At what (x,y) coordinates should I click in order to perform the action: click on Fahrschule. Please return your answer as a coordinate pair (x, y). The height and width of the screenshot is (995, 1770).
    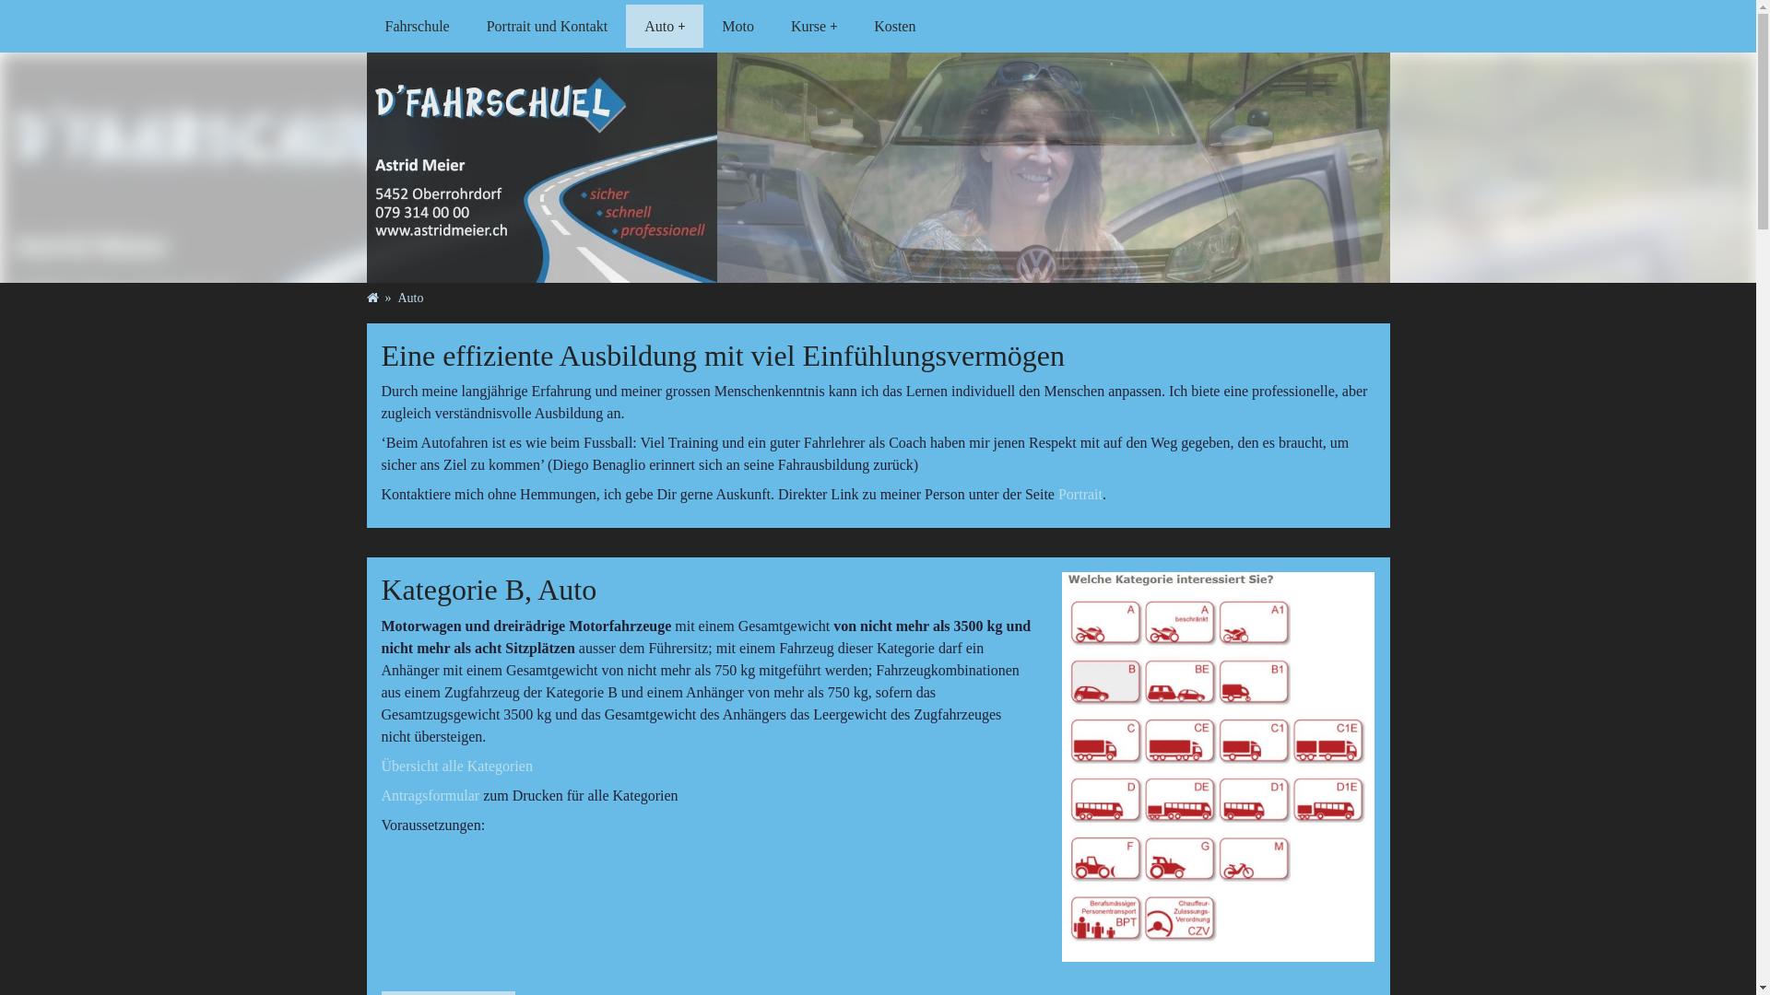
    Looking at the image, I should click on (418, 26).